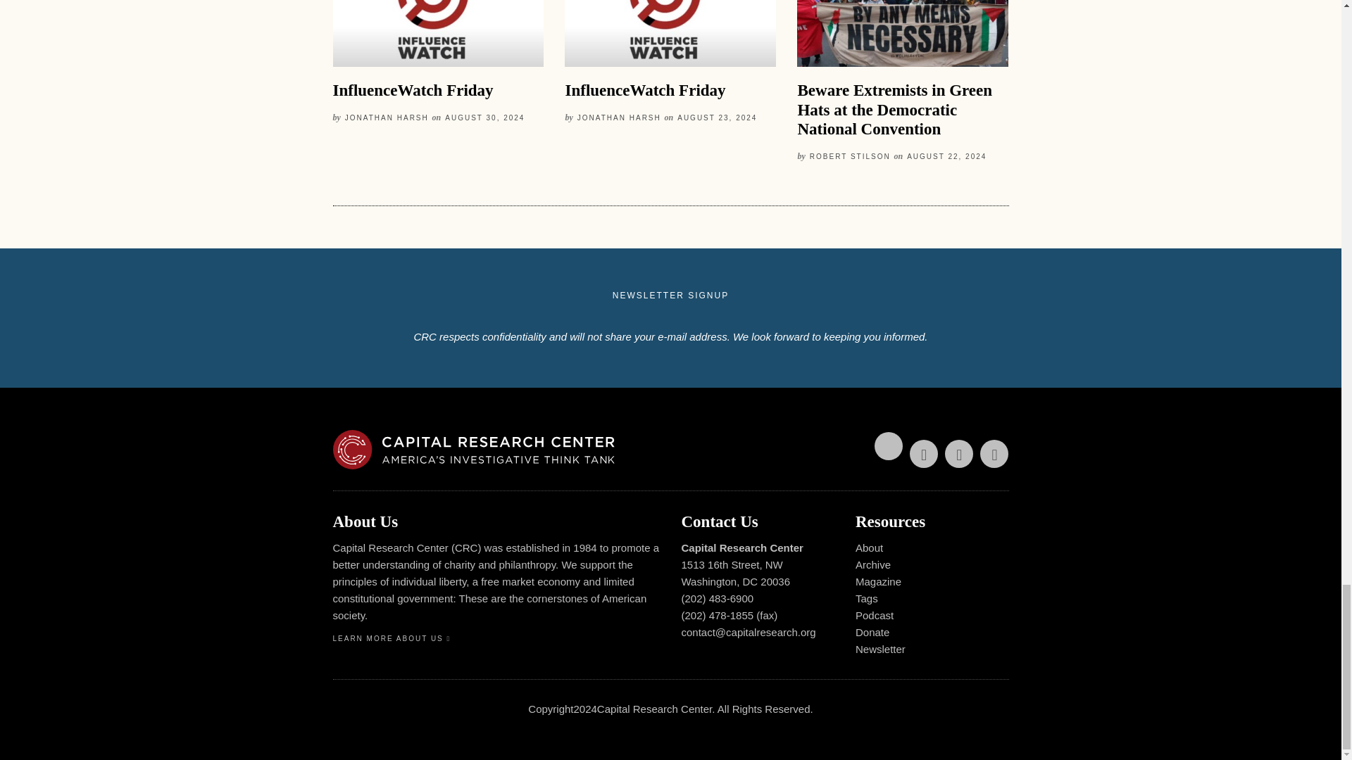 The height and width of the screenshot is (760, 1352). I want to click on Follow Us on YouTube, so click(959, 454).